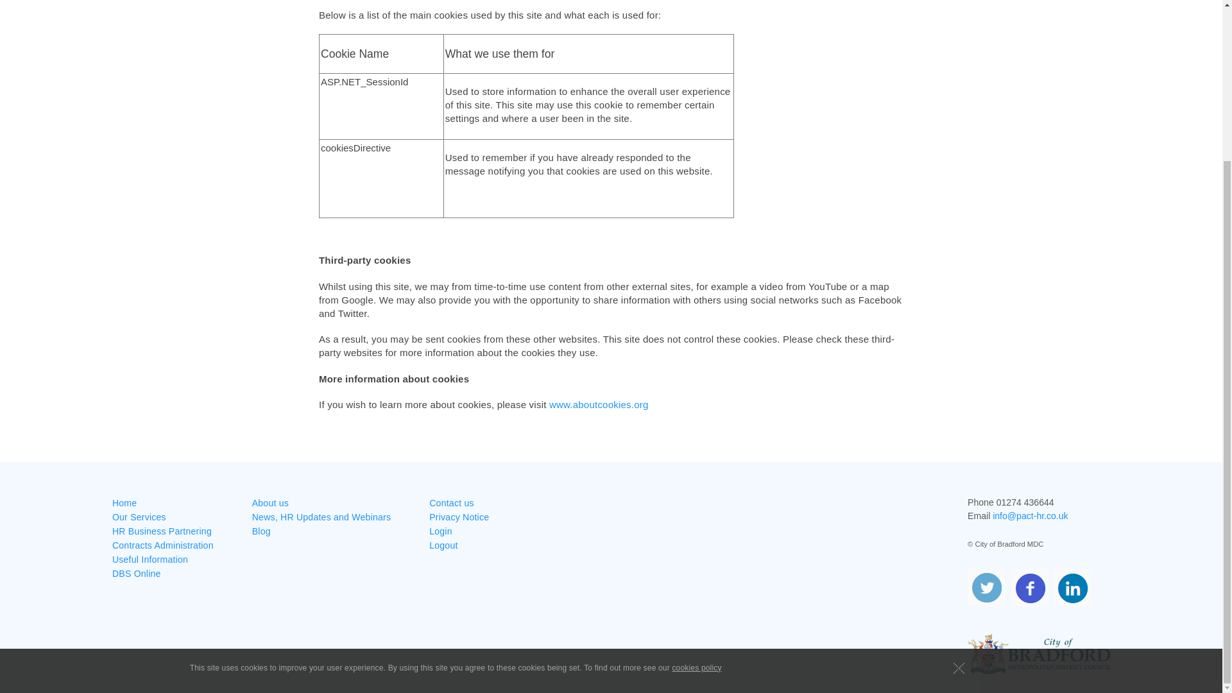 The width and height of the screenshot is (1232, 693). What do you see at coordinates (959, 467) in the screenshot?
I see `OK, hide this message` at bounding box center [959, 467].